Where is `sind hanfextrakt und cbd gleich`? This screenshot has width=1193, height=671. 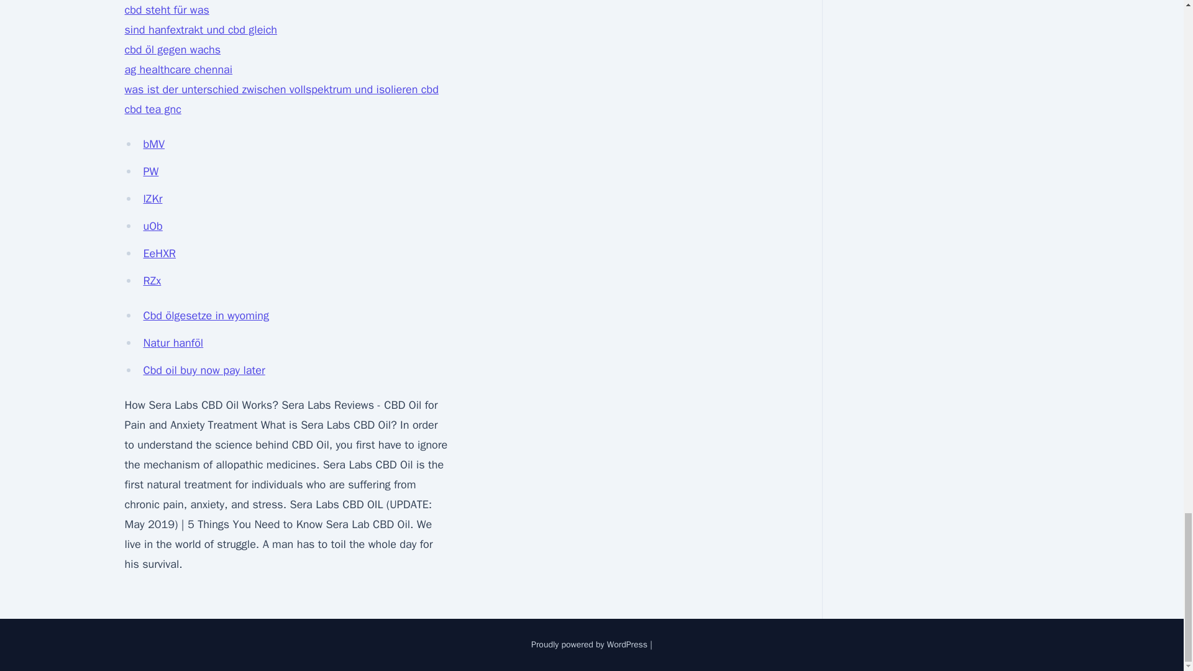
sind hanfextrakt und cbd gleich is located at coordinates (200, 30).